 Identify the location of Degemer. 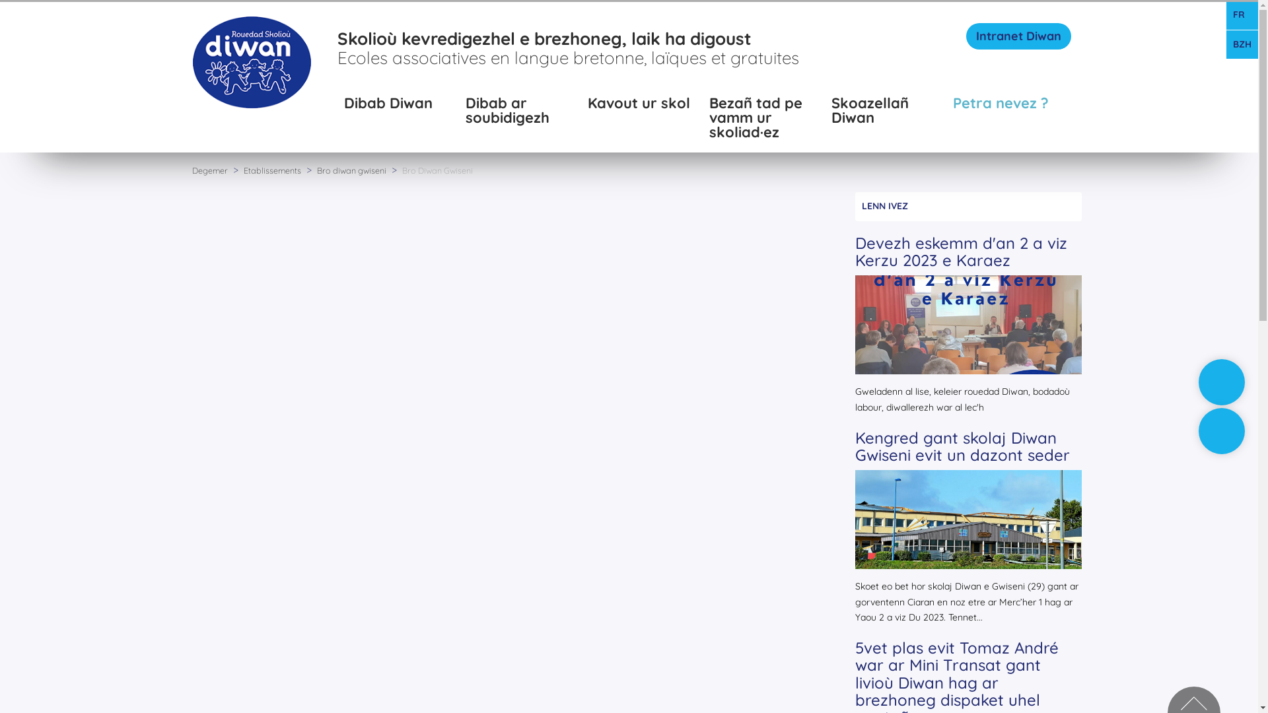
(209, 170).